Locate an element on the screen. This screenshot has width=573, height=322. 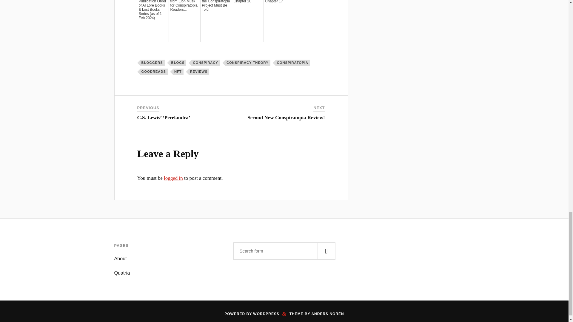
CONSPIRACY THEORY is located at coordinates (248, 63).